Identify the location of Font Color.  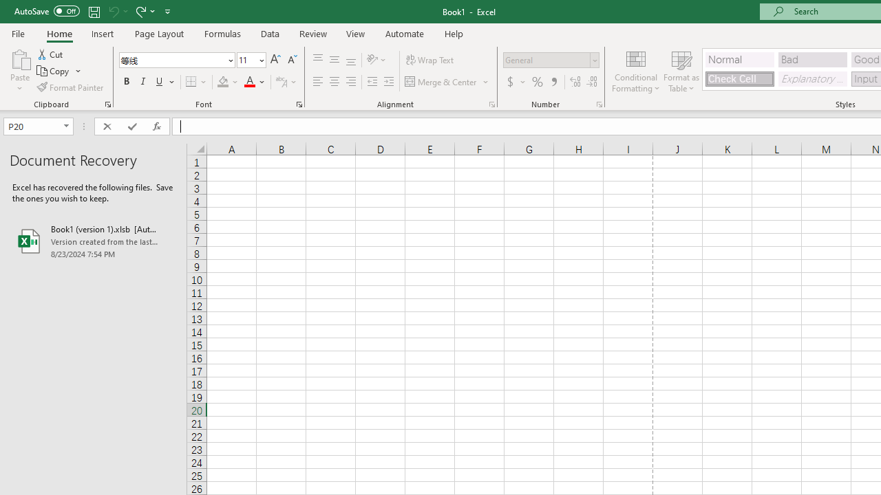
(255, 82).